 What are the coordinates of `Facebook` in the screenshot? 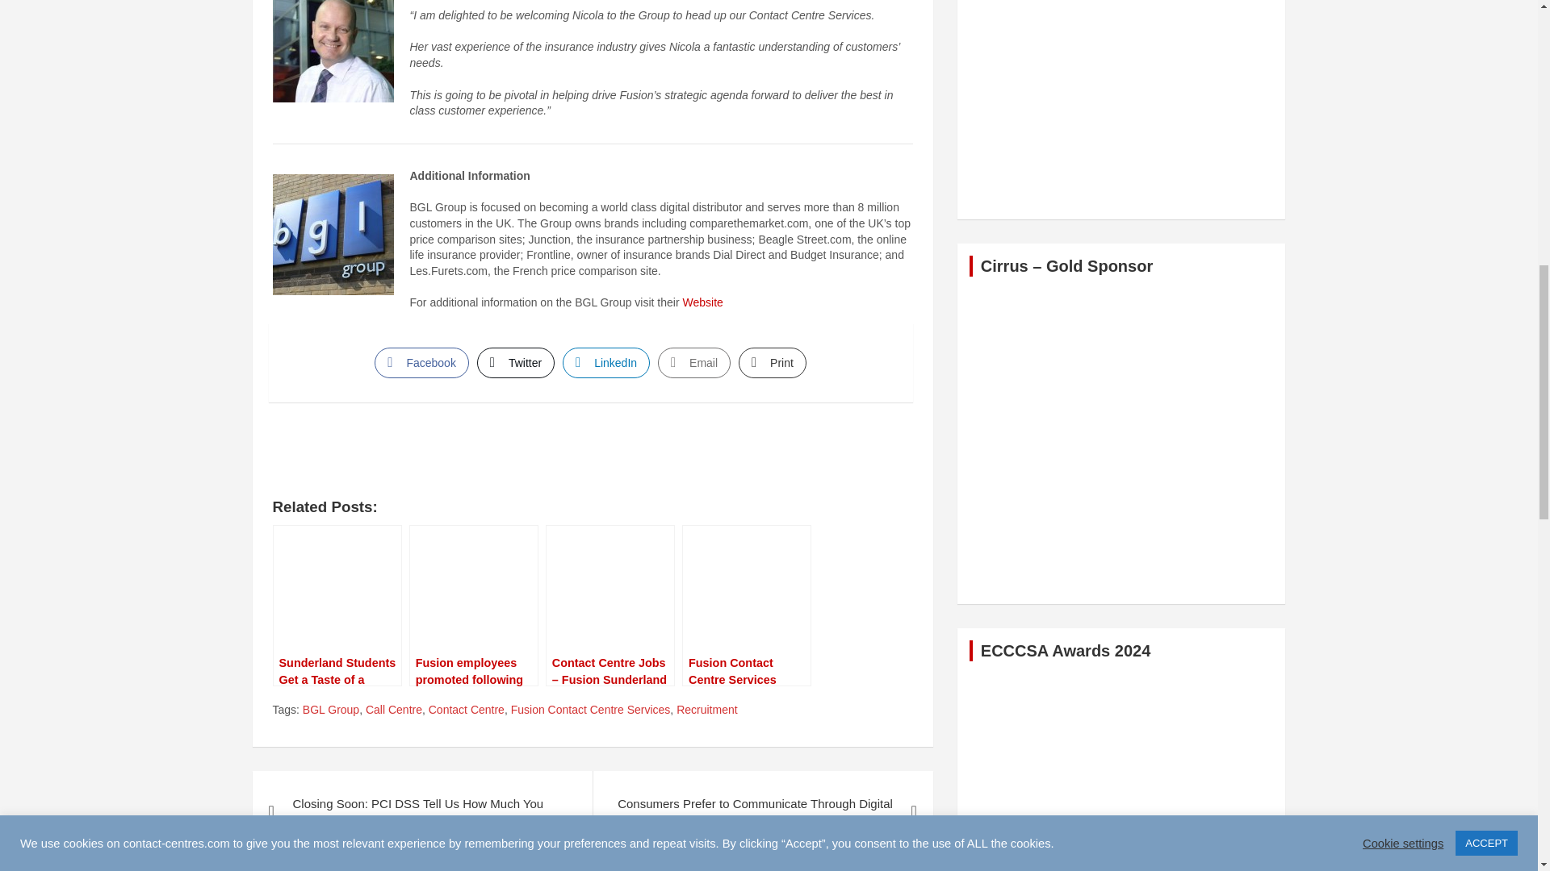 It's located at (421, 362).